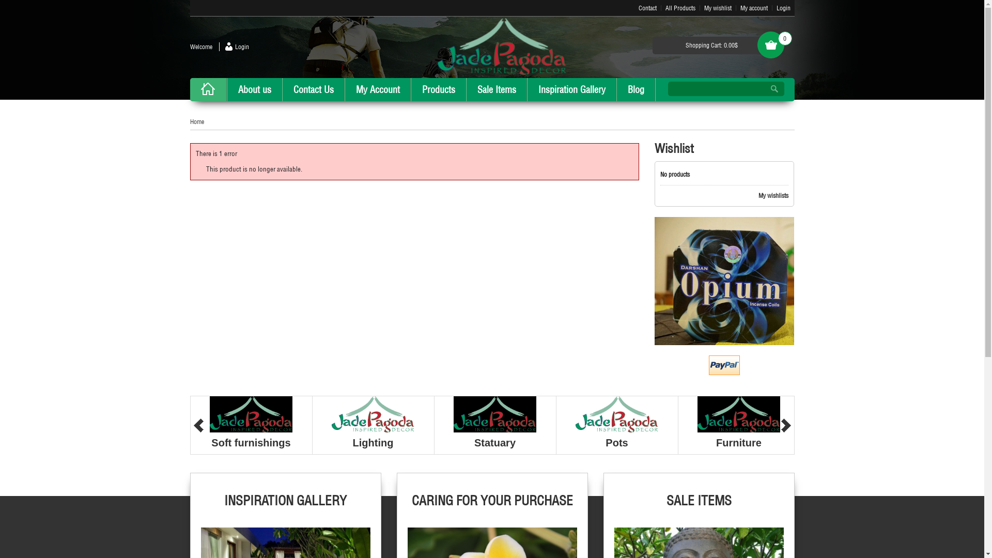 This screenshot has width=992, height=558. What do you see at coordinates (699, 541) in the screenshot?
I see `Mega Menu` at bounding box center [699, 541].